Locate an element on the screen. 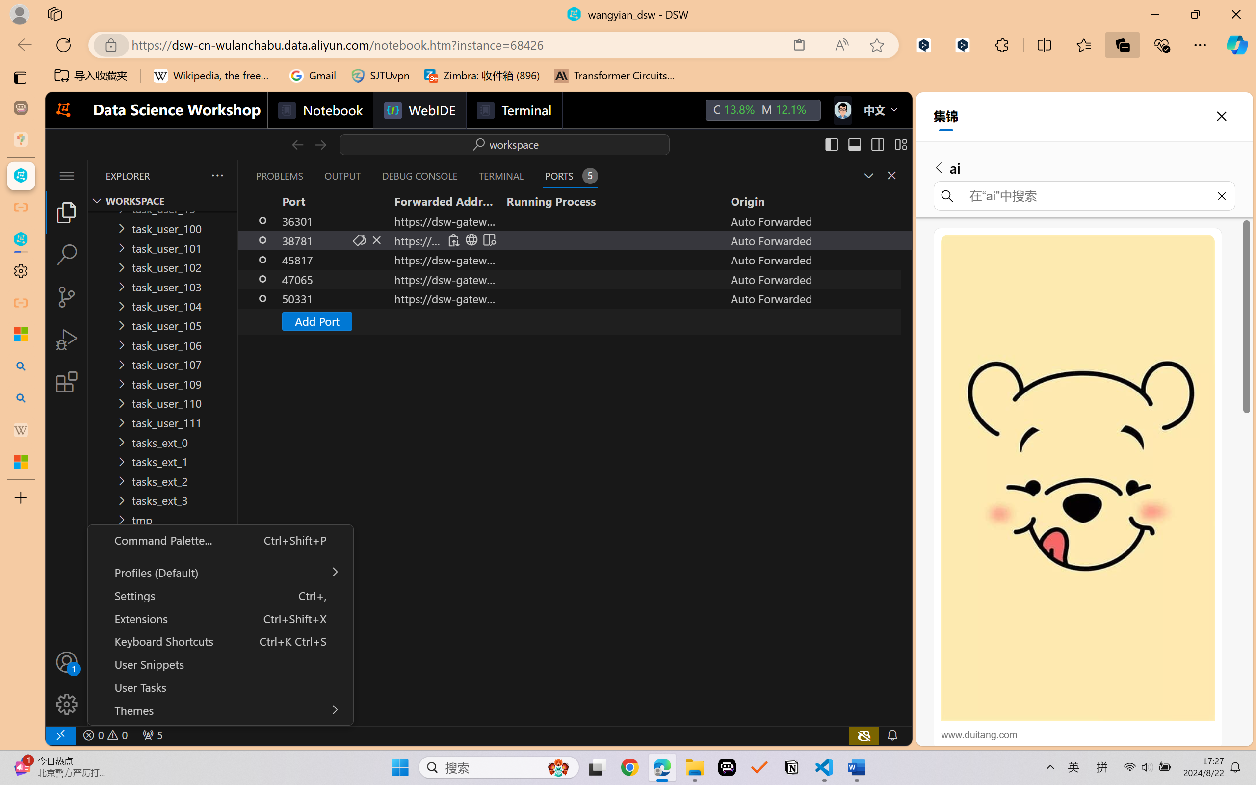 The width and height of the screenshot is (1256, 785). Themes is located at coordinates (220, 709).